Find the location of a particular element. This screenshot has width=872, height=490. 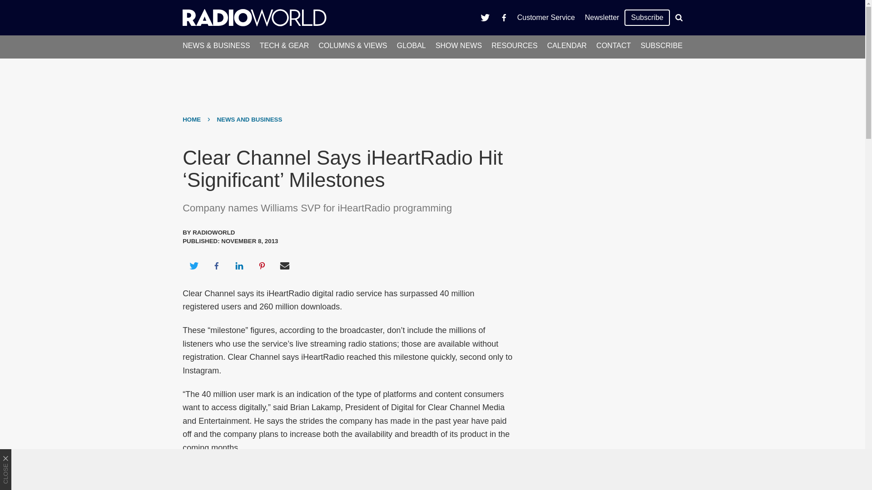

Share on Facebook is located at coordinates (216, 266).